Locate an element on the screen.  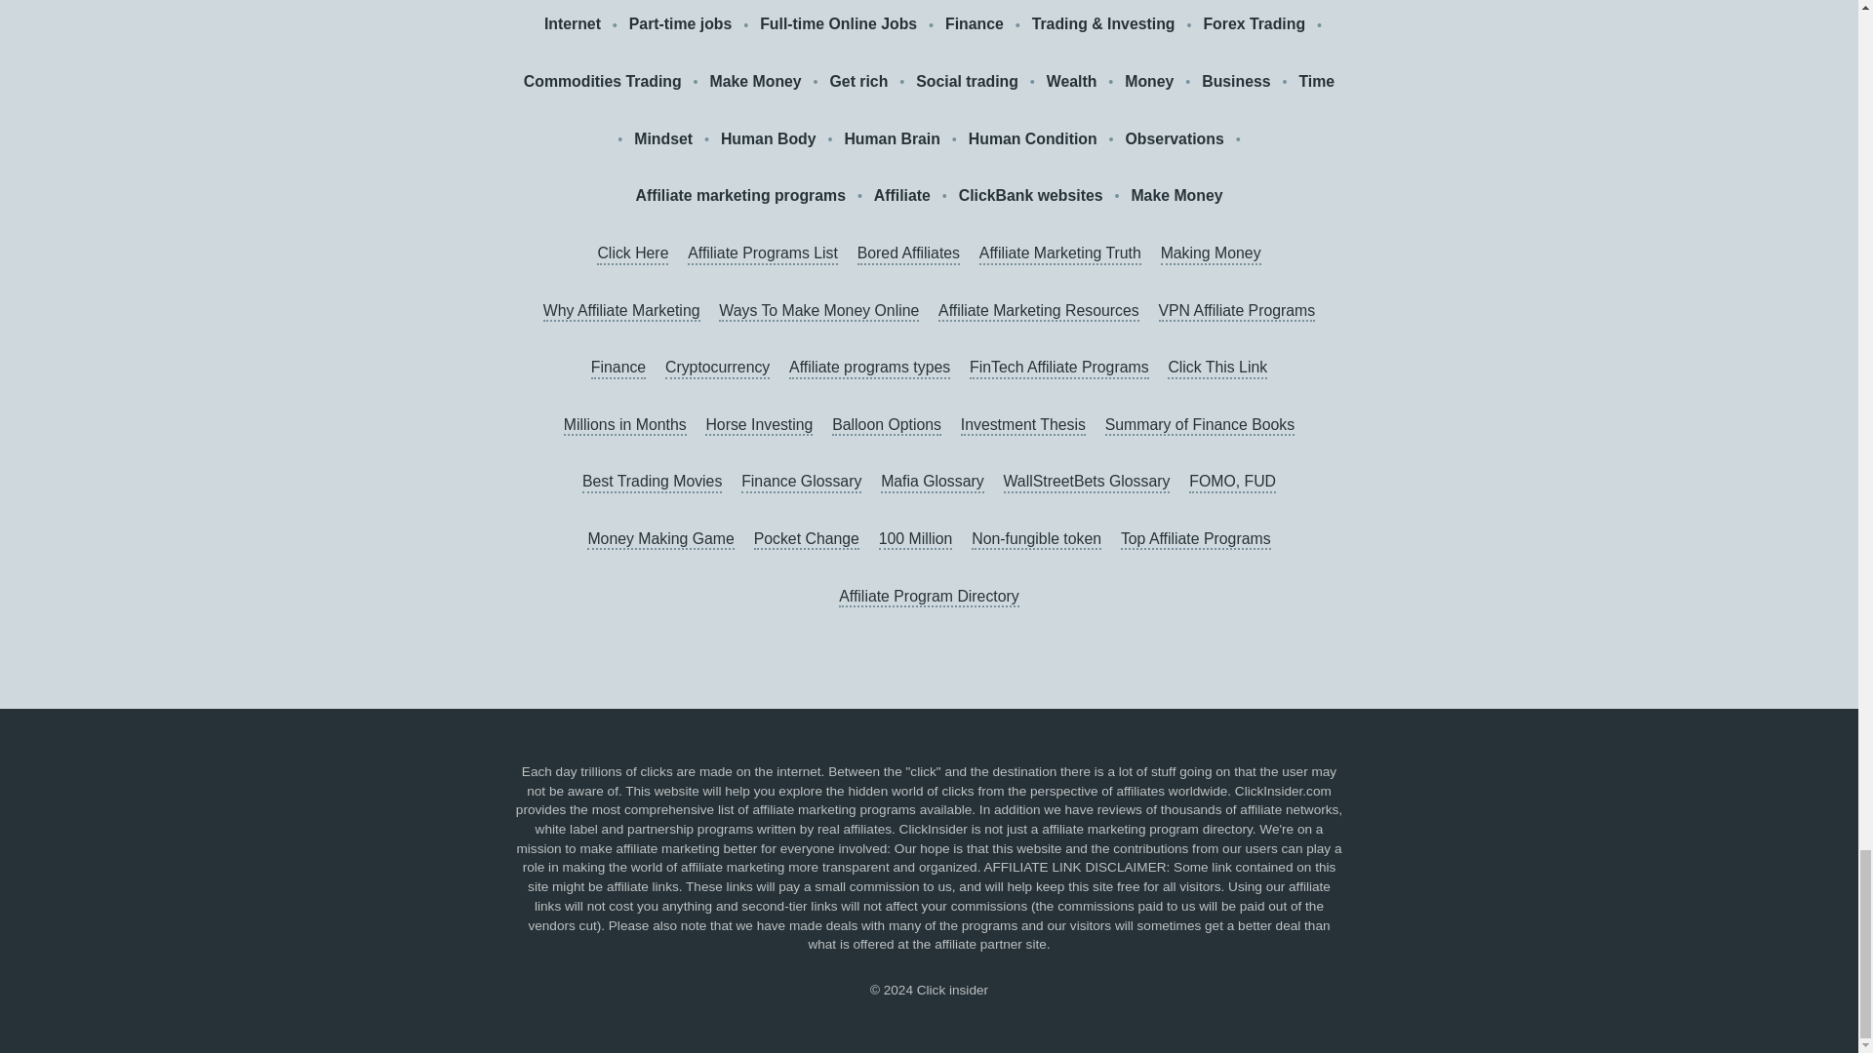
Mindset is located at coordinates (663, 138).